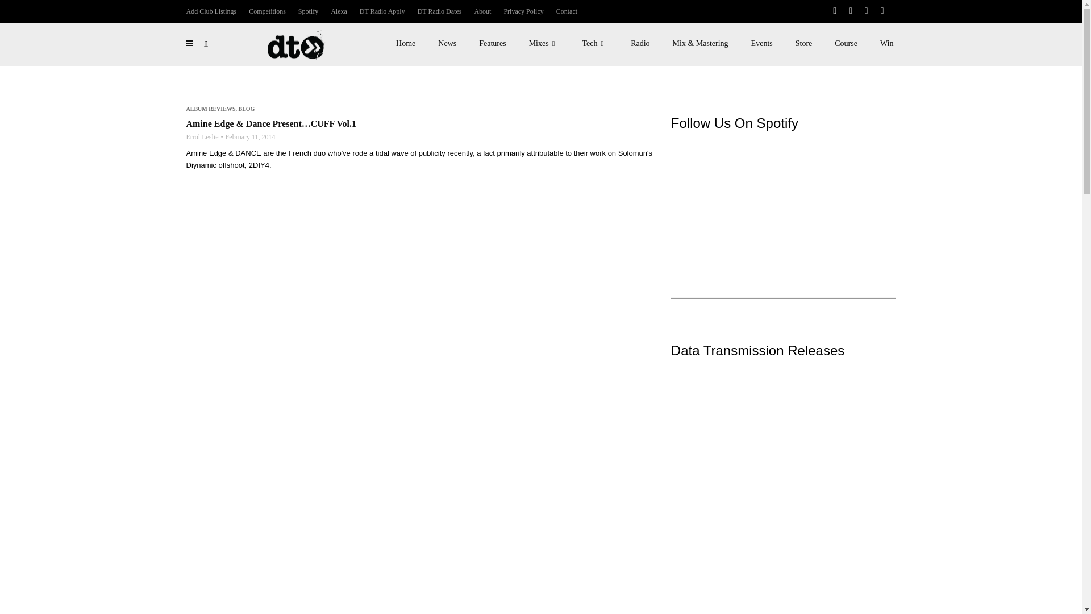  Describe the element at coordinates (595, 43) in the screenshot. I see `Tech` at that location.